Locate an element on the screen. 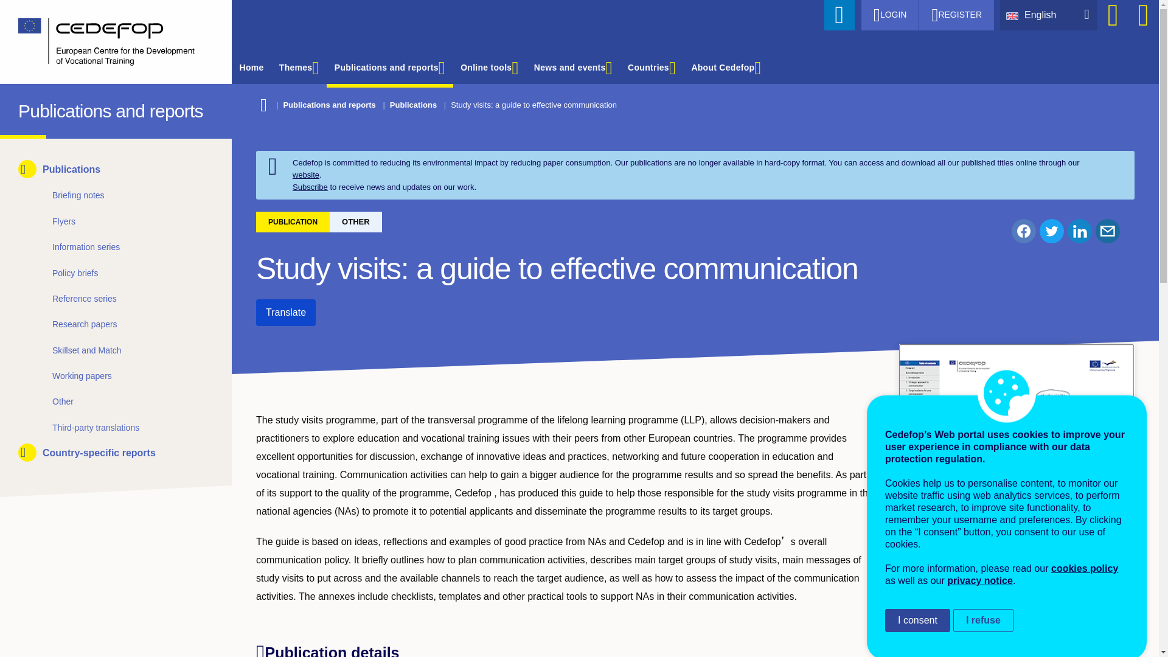  Home is located at coordinates (107, 42).